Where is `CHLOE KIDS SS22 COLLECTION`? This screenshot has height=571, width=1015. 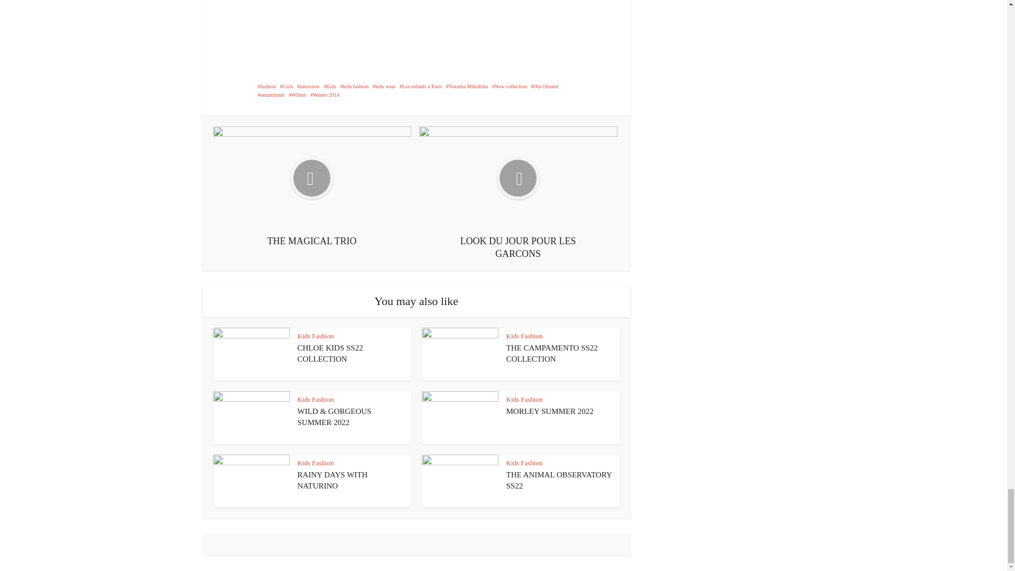
CHLOE KIDS SS22 COLLECTION is located at coordinates (330, 353).